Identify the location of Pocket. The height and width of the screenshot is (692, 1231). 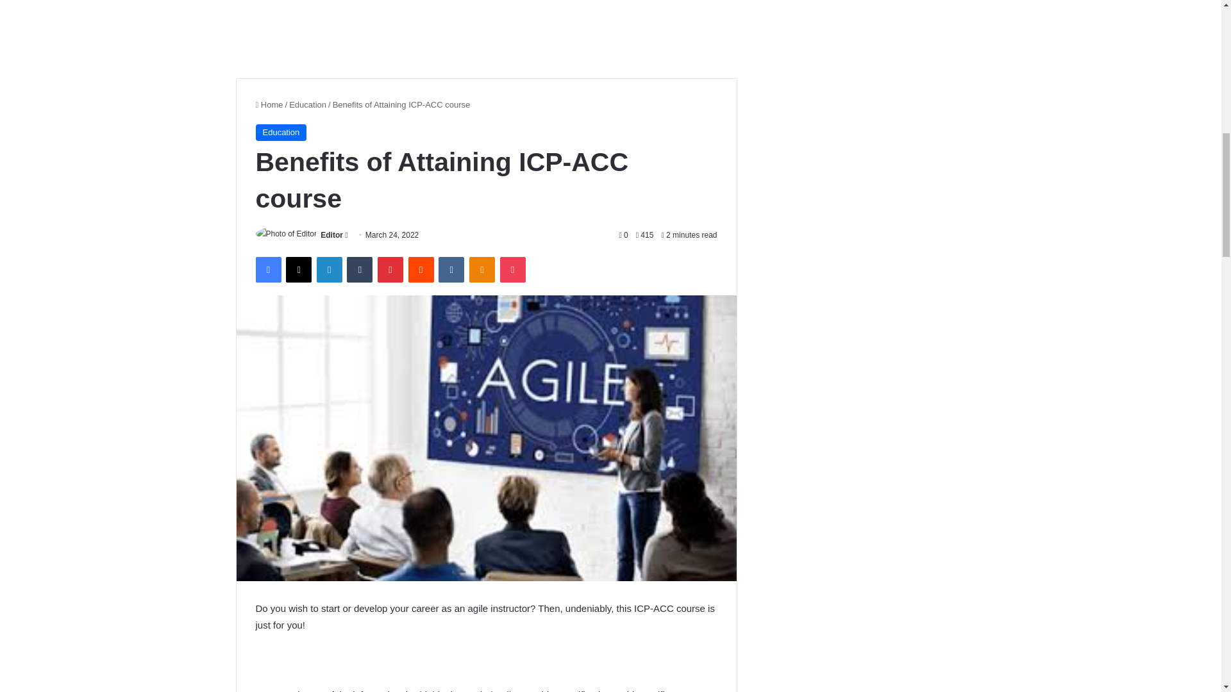
(512, 269).